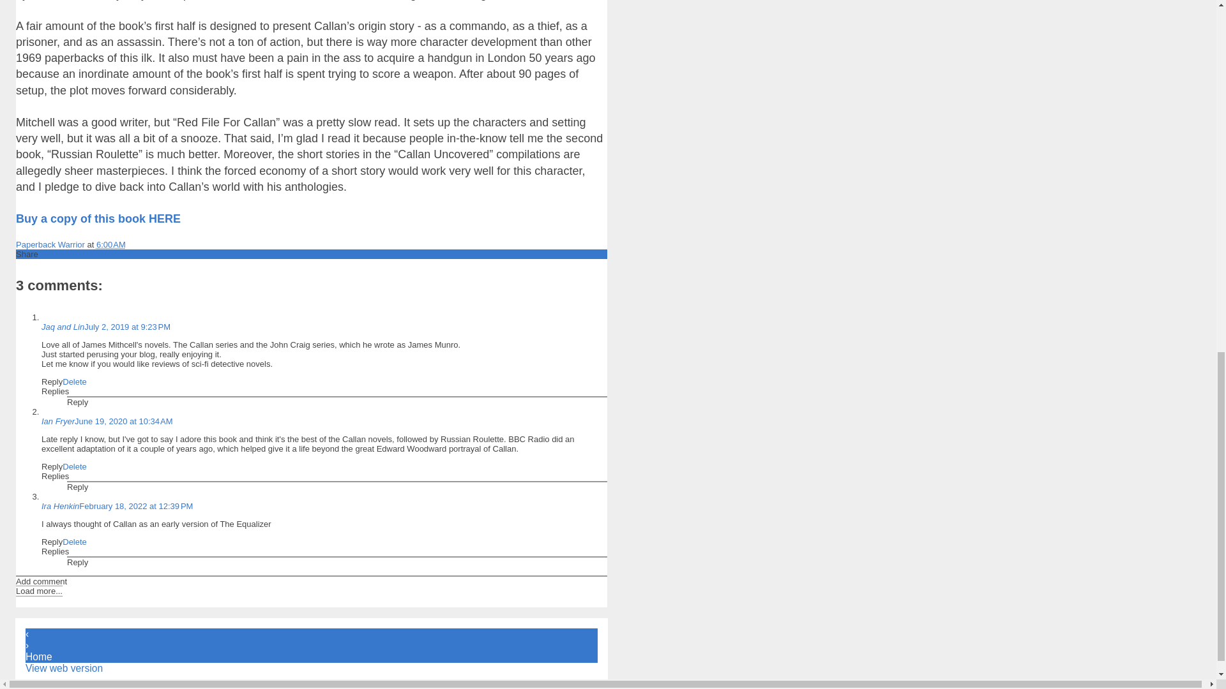  Describe the element at coordinates (111, 244) in the screenshot. I see `permanent link` at that location.